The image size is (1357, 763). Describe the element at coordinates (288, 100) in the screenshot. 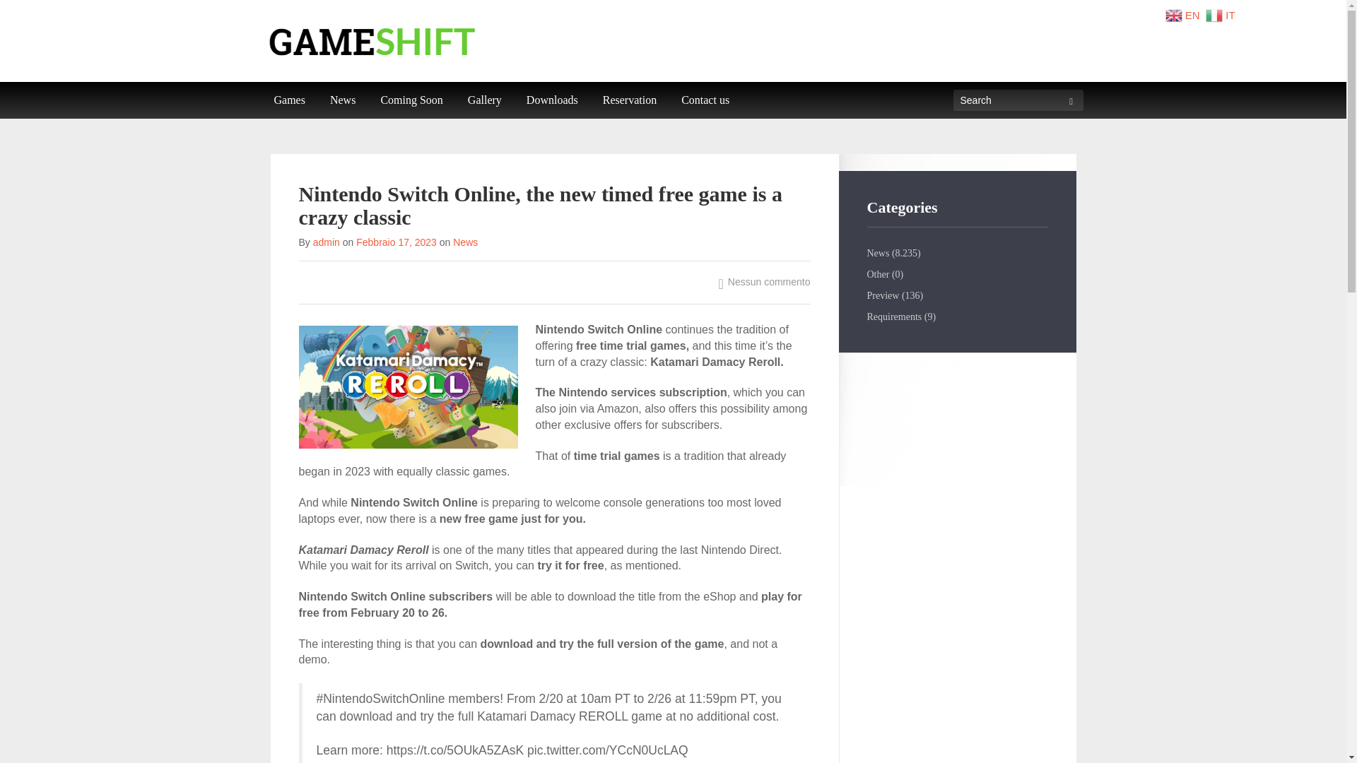

I see `Games` at that location.